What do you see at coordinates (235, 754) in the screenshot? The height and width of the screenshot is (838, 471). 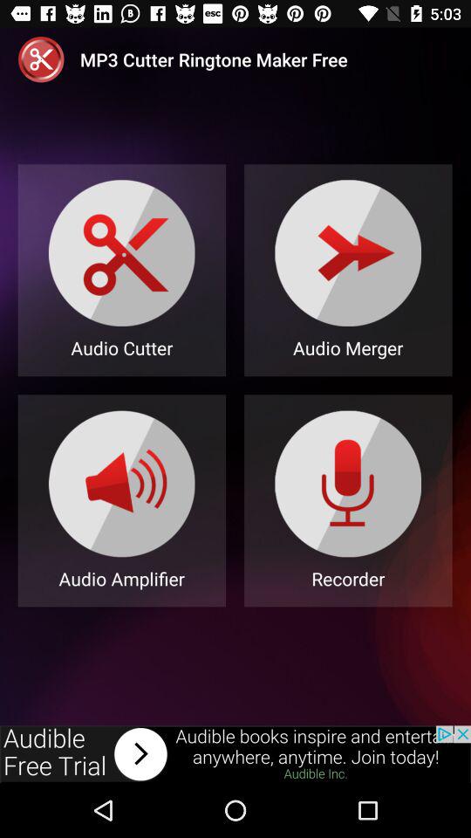 I see `audible inc. add` at bounding box center [235, 754].